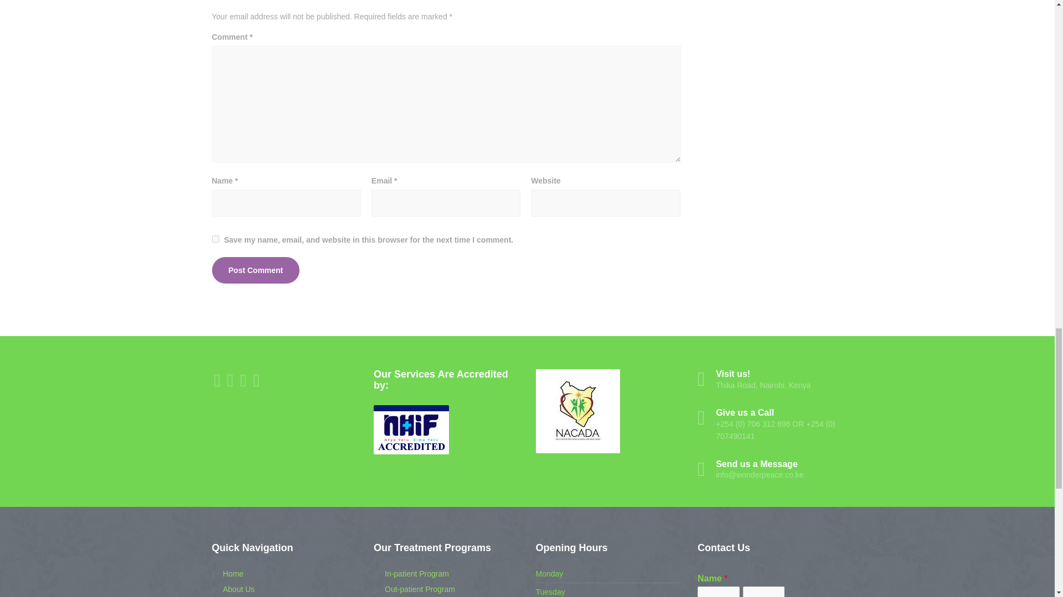 Image resolution: width=1063 pixels, height=597 pixels. Describe the element at coordinates (233, 589) in the screenshot. I see `About Us` at that location.